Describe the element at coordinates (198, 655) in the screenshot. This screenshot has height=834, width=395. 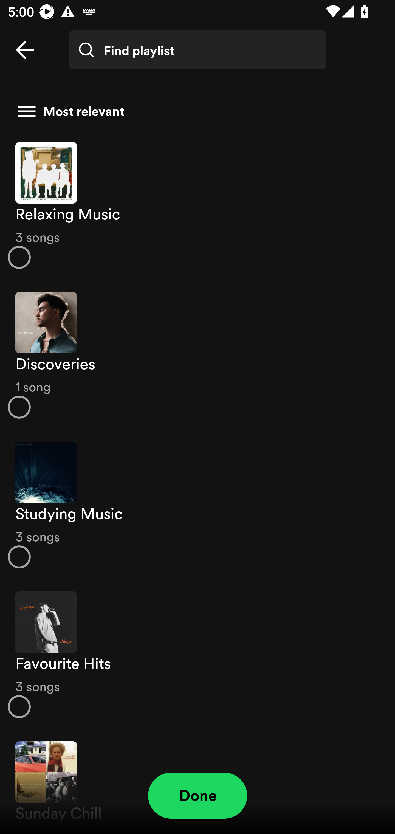
I see `Favourite Hits 3 songs` at that location.